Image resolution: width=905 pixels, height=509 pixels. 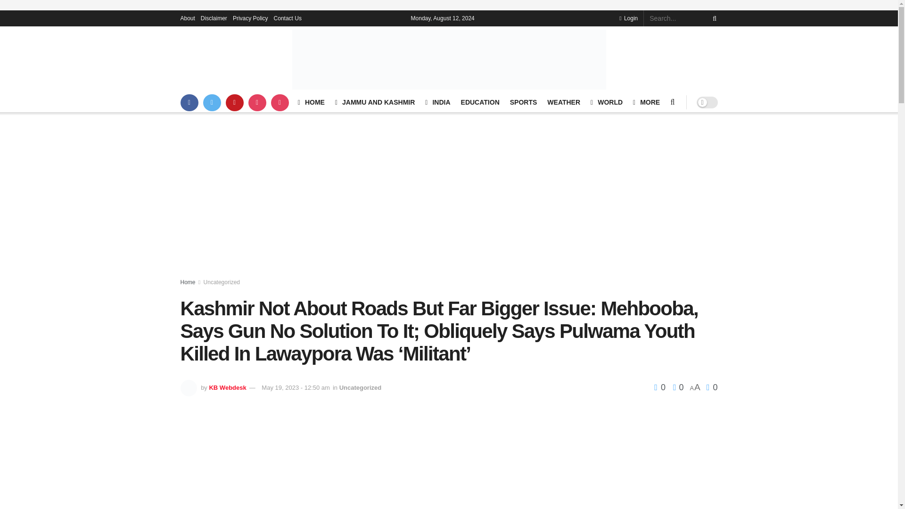 What do you see at coordinates (646, 102) in the screenshot?
I see `MORE` at bounding box center [646, 102].